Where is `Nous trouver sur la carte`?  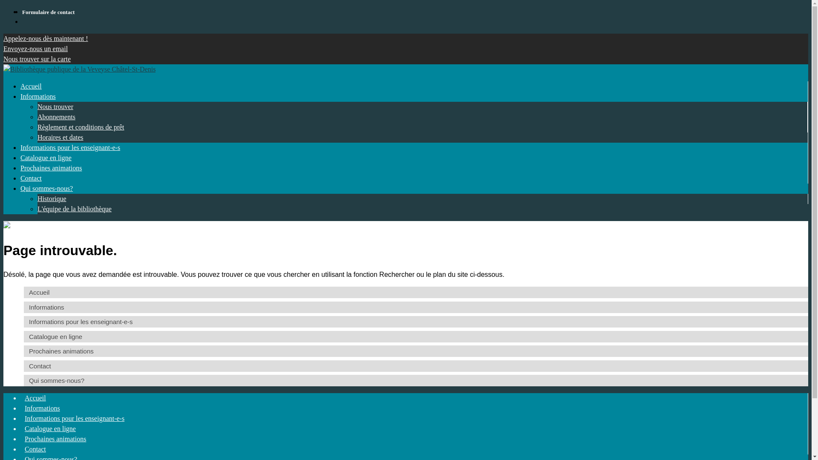 Nous trouver sur la carte is located at coordinates (37, 59).